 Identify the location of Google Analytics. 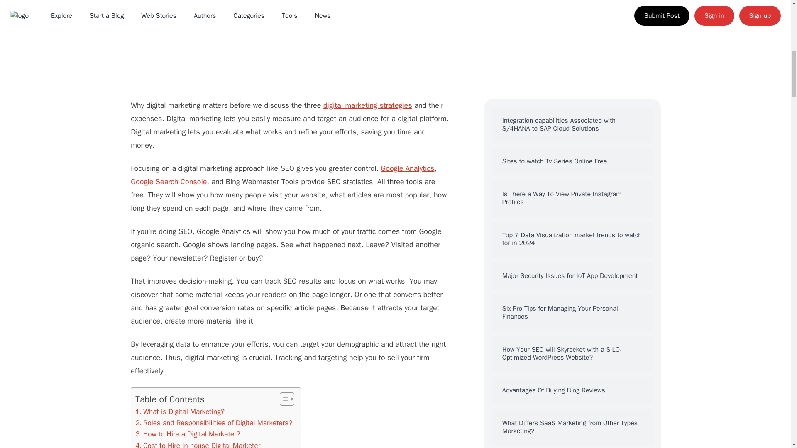
(408, 168).